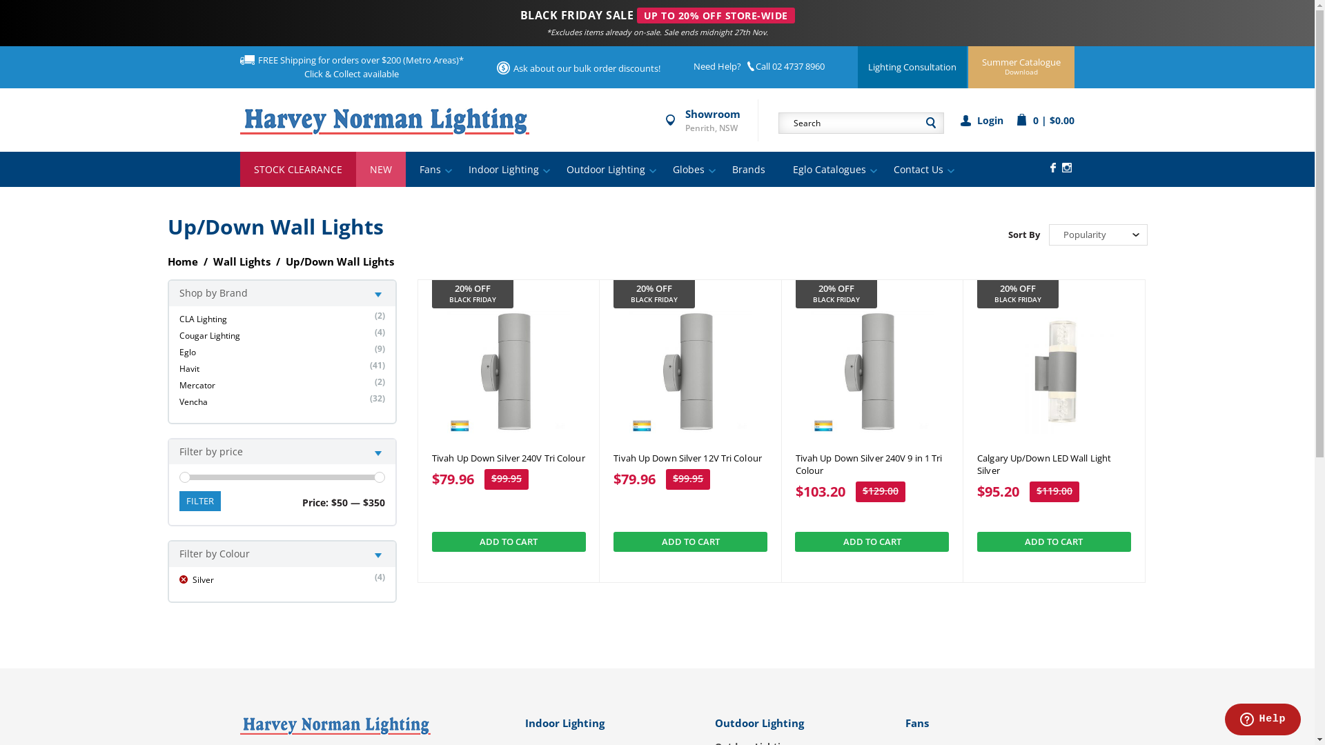 Image resolution: width=1325 pixels, height=745 pixels. I want to click on Summer Catalogue
Download, so click(1021, 66).